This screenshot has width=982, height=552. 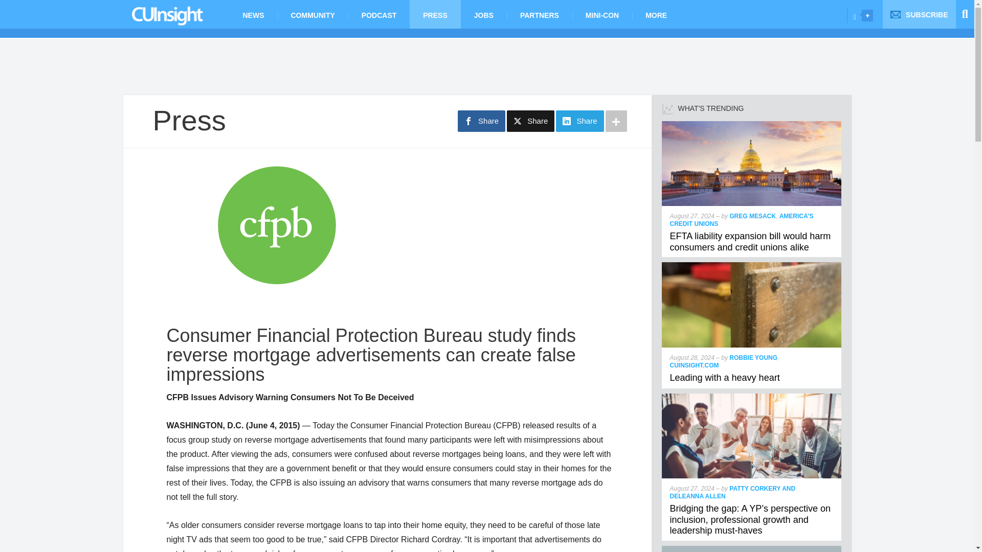 I want to click on MORE, so click(x=656, y=14).